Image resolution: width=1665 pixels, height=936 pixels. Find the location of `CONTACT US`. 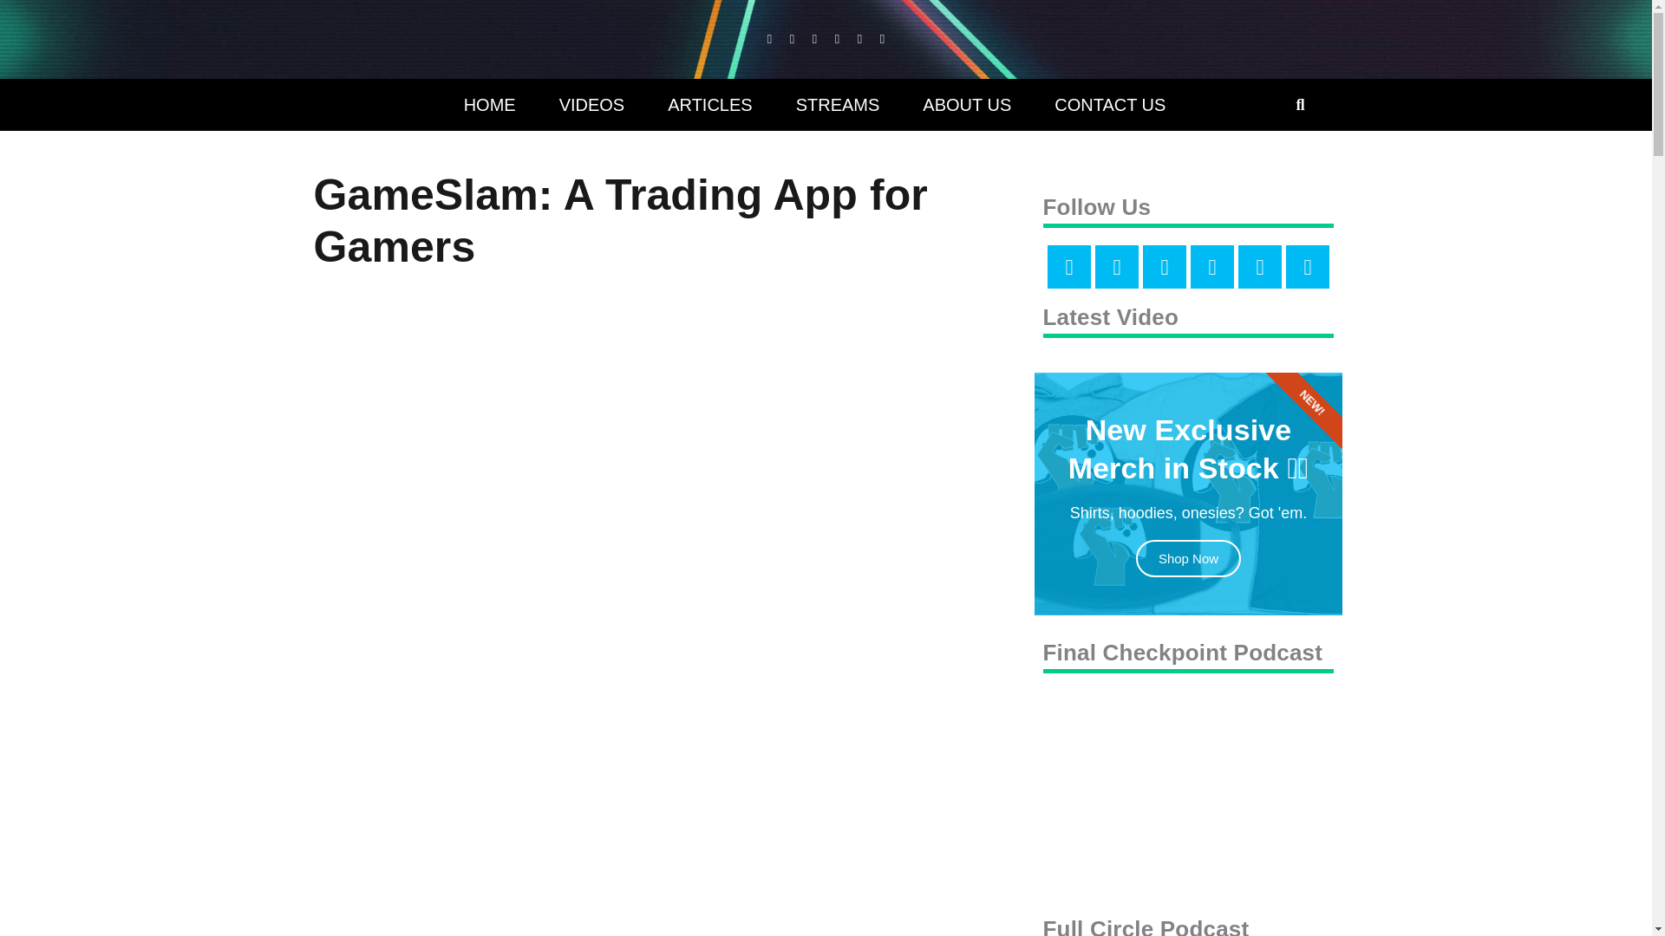

CONTACT US is located at coordinates (1109, 104).